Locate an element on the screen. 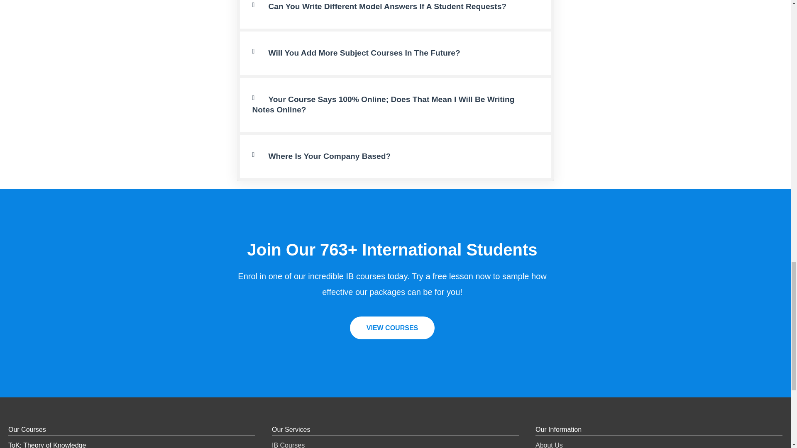  VIEW COURSES is located at coordinates (392, 328).